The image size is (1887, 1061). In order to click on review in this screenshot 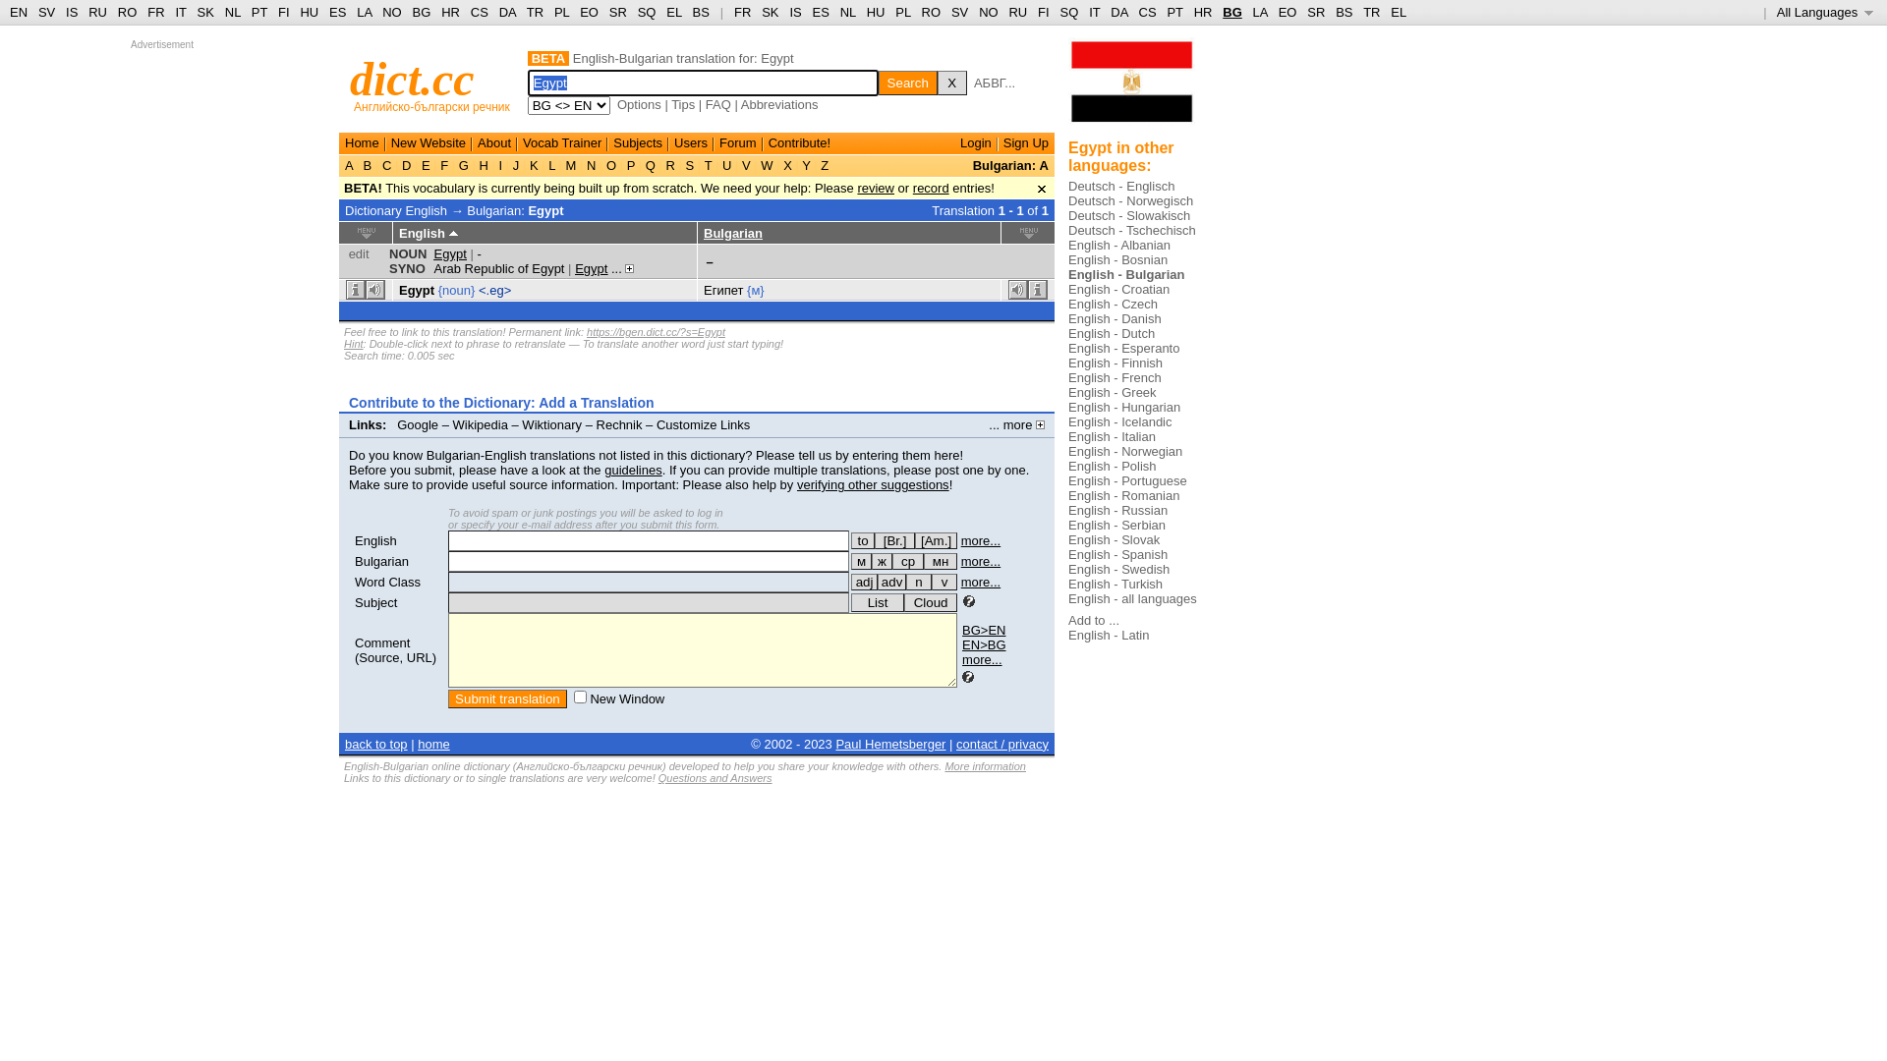, I will do `click(876, 189)`.